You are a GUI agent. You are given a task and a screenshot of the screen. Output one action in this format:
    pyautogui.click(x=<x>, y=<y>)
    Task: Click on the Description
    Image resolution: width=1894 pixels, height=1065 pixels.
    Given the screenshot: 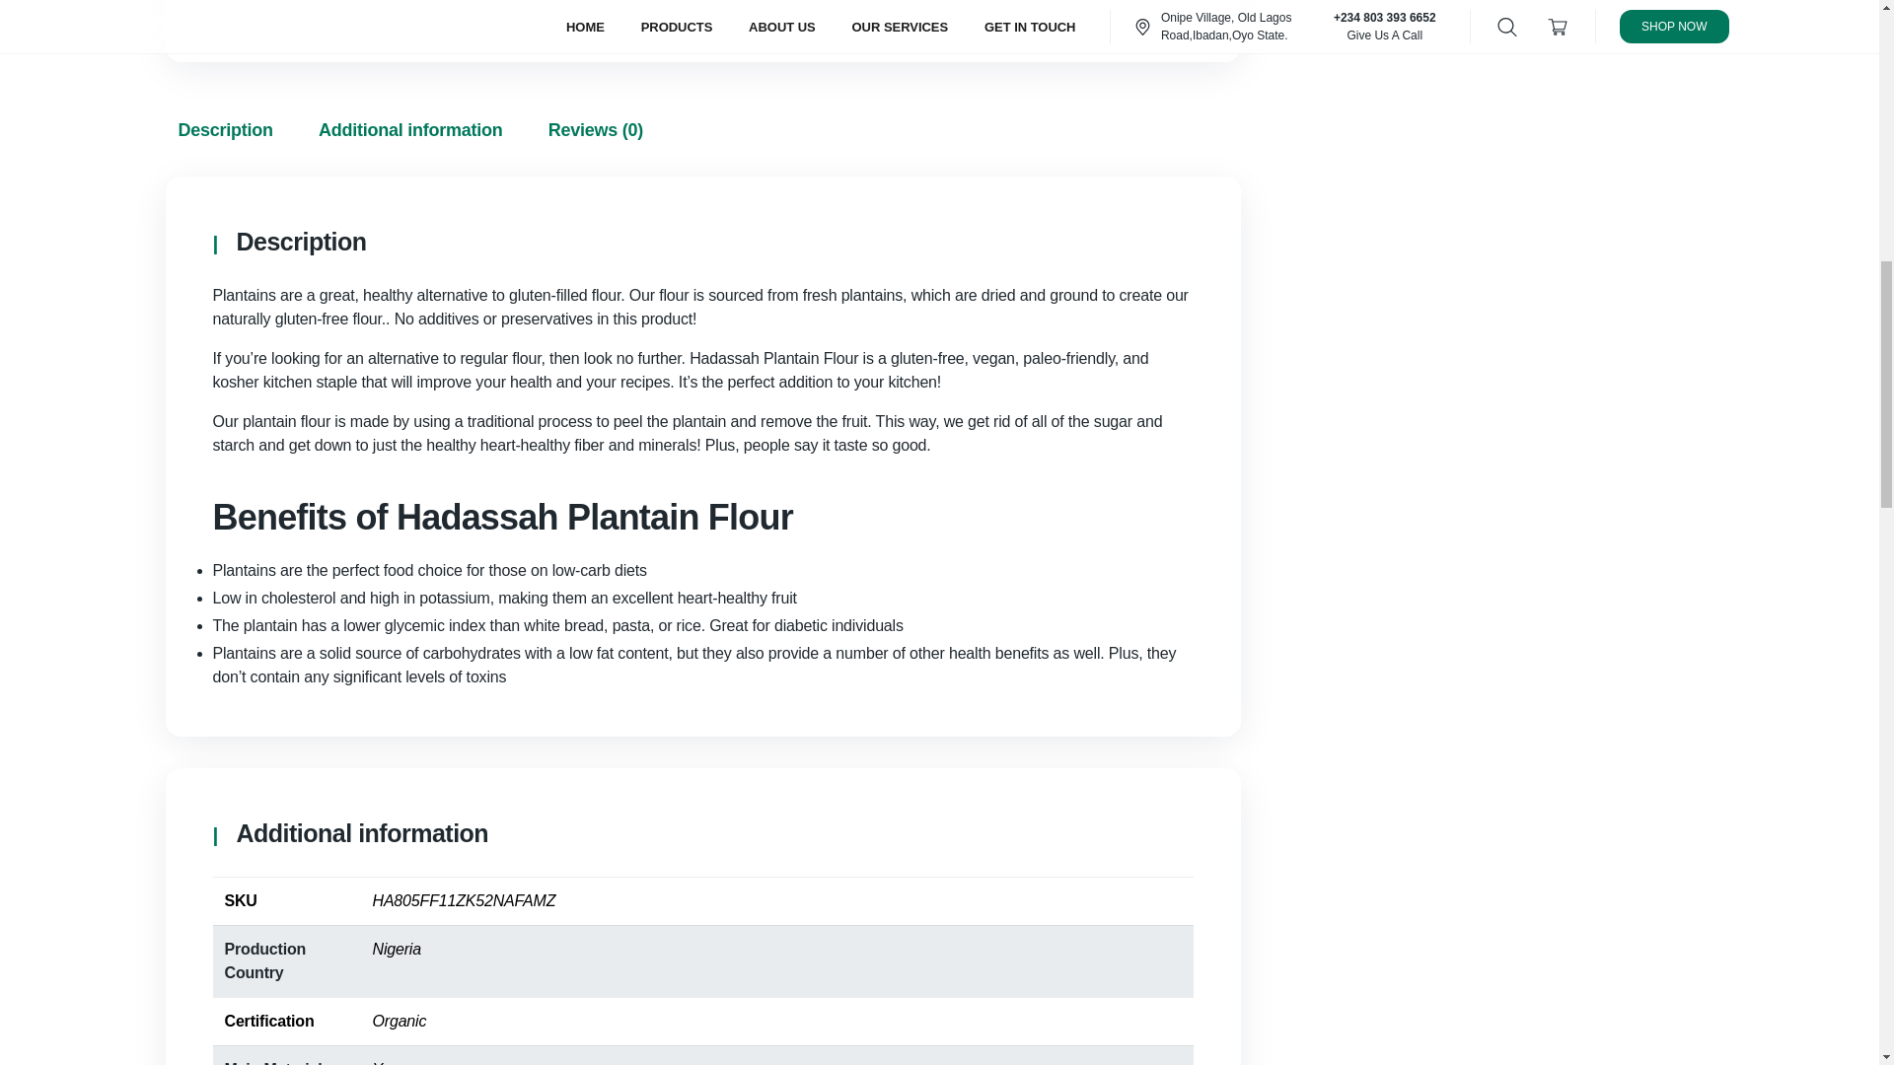 What is the action you would take?
    pyautogui.click(x=225, y=130)
    